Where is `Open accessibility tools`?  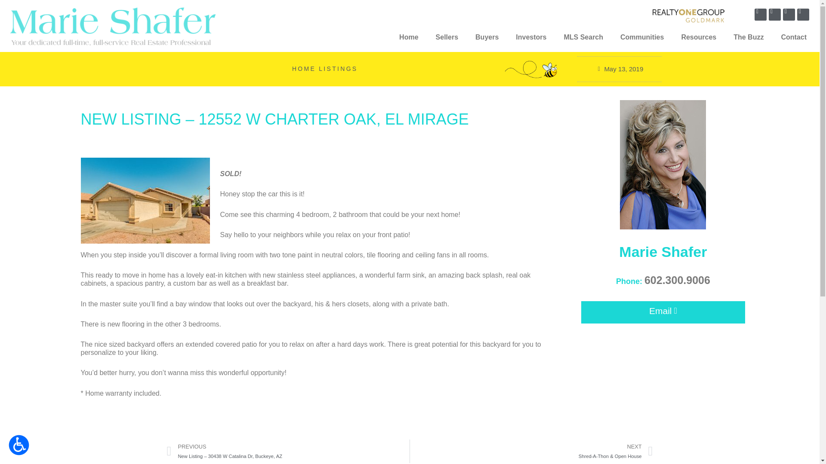
Open accessibility tools is located at coordinates (18, 445).